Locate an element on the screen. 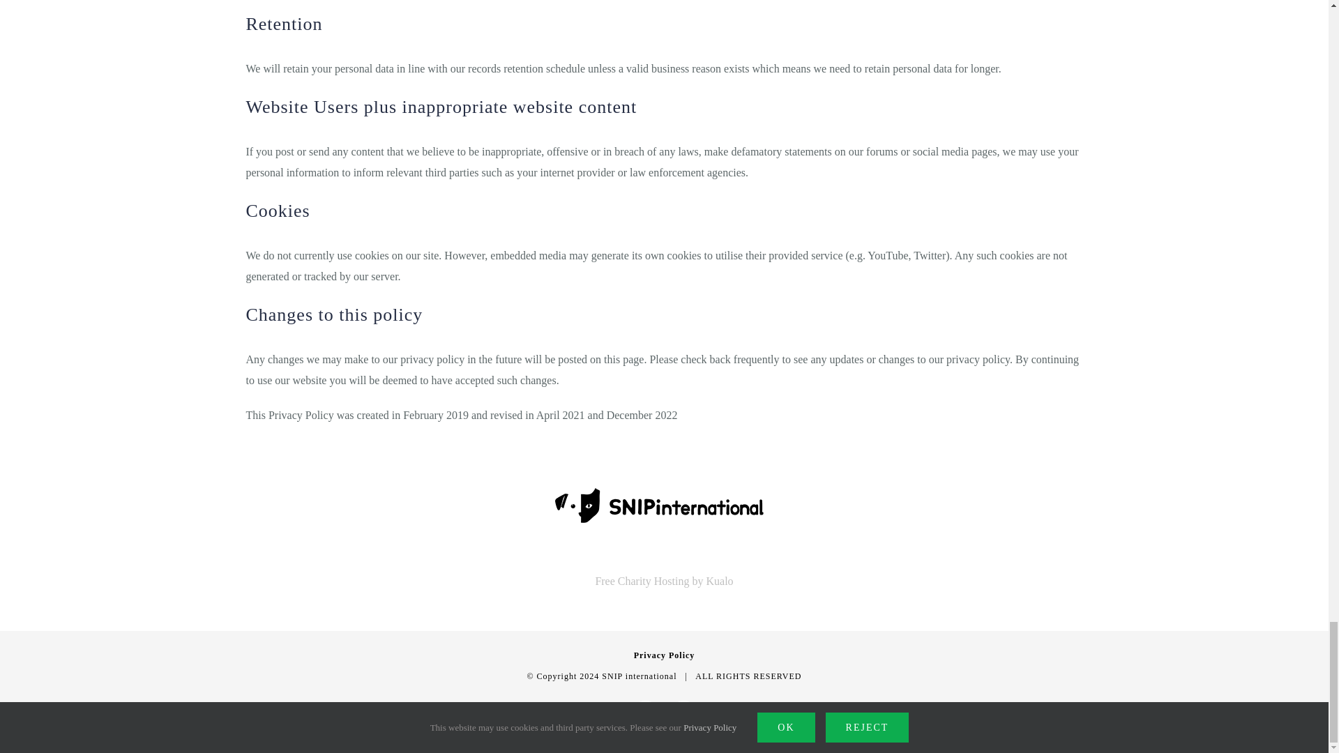  Free Charity Hosting is located at coordinates (663, 581).